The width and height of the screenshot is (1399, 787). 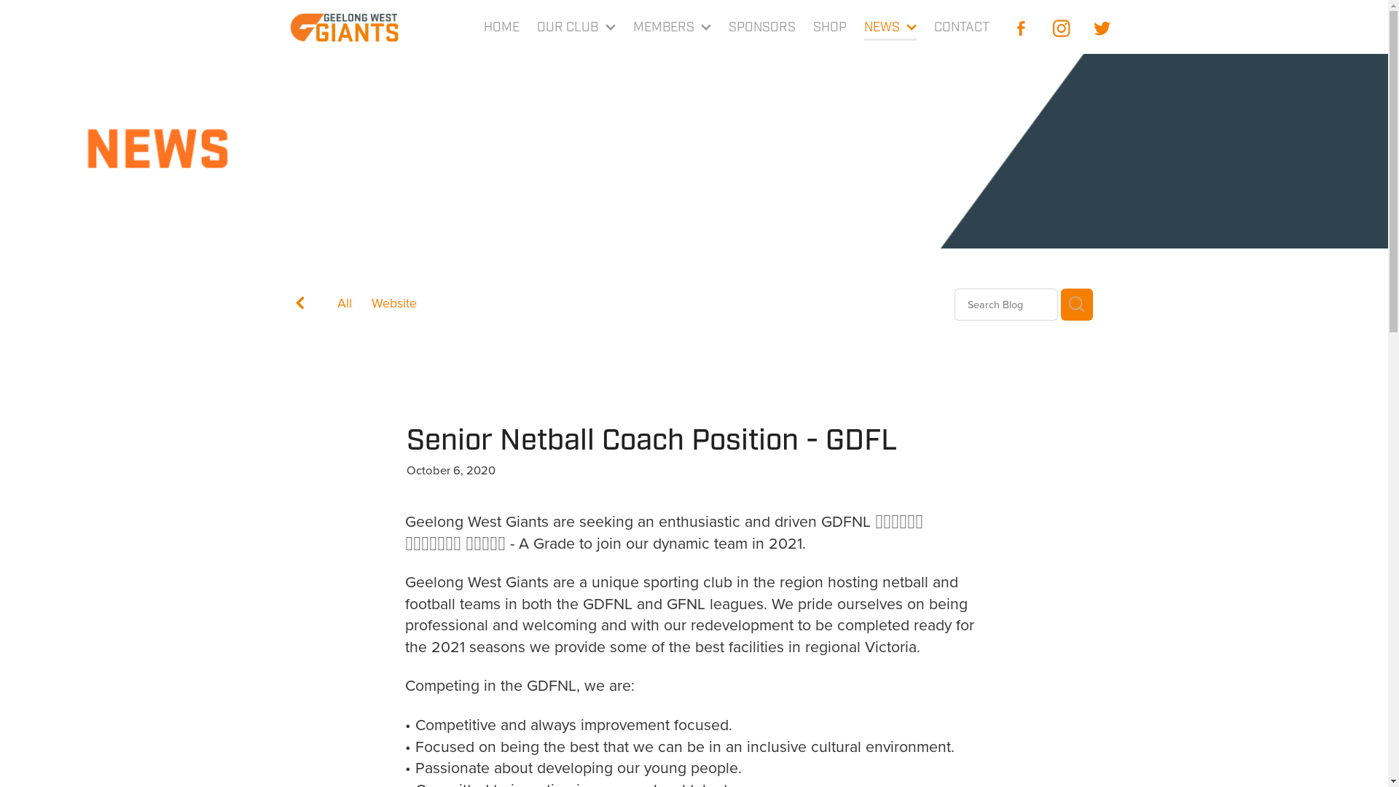 What do you see at coordinates (1102, 28) in the screenshot?
I see `A link to this website's Twitter.` at bounding box center [1102, 28].